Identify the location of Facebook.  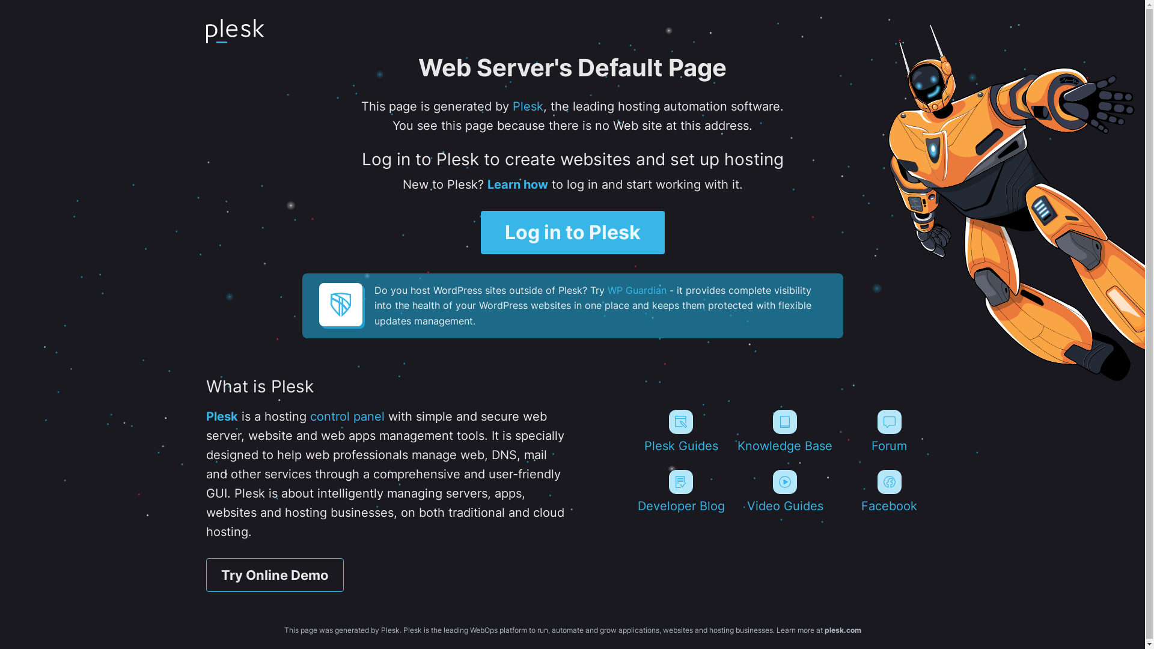
(890, 492).